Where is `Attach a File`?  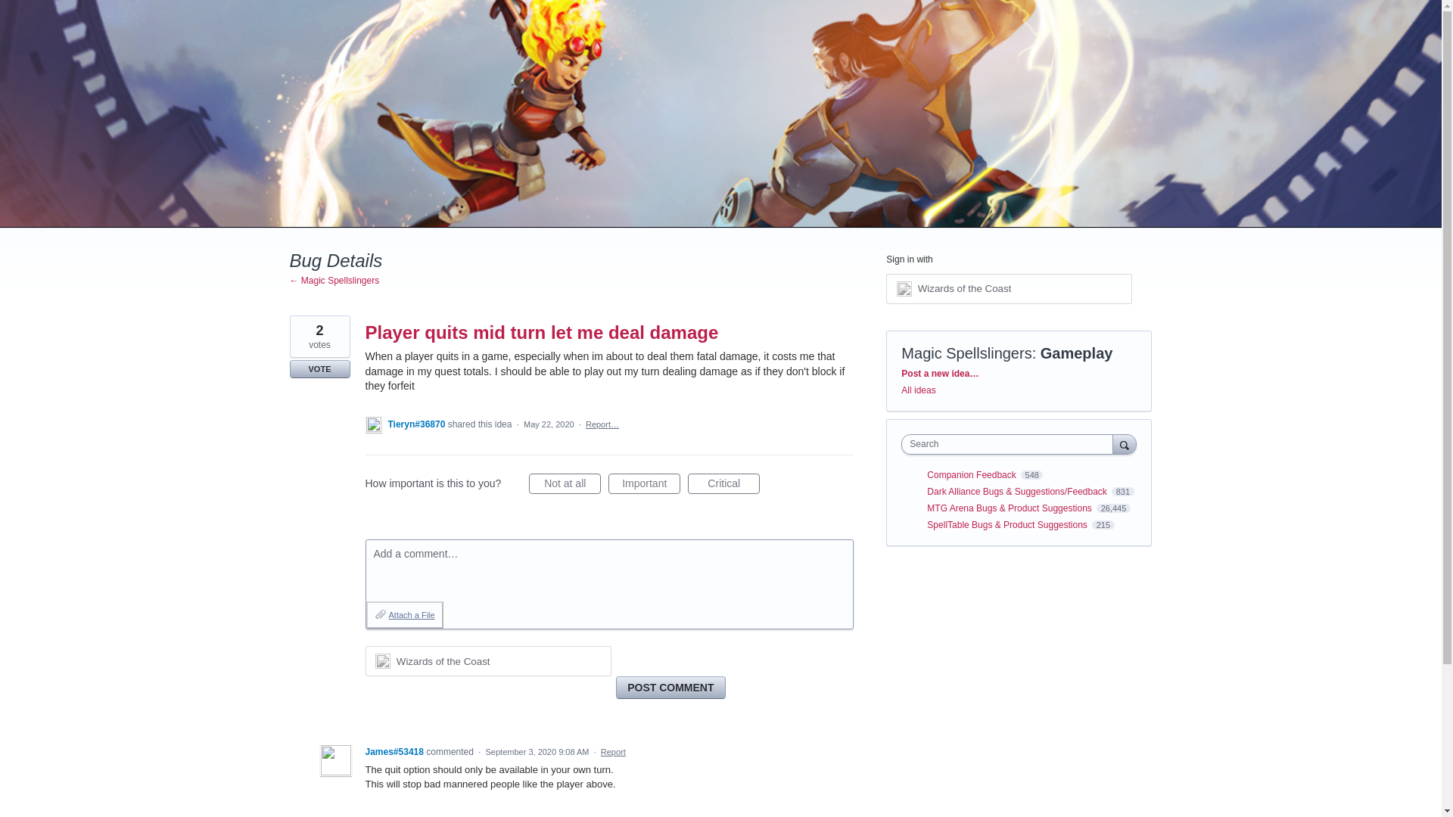 Attach a File is located at coordinates (404, 614).